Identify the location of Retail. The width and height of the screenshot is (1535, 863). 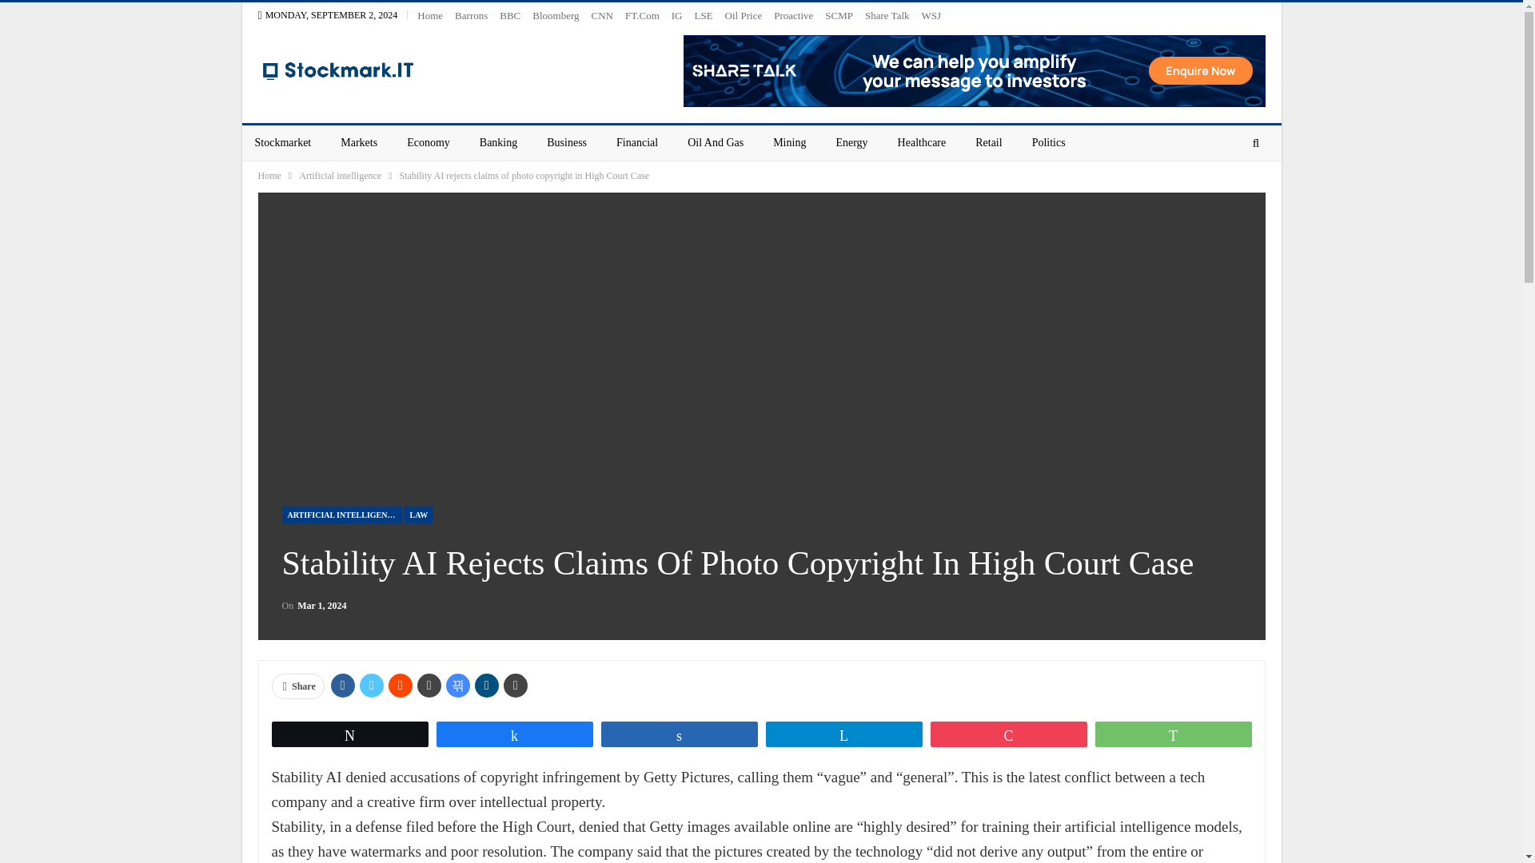
(988, 142).